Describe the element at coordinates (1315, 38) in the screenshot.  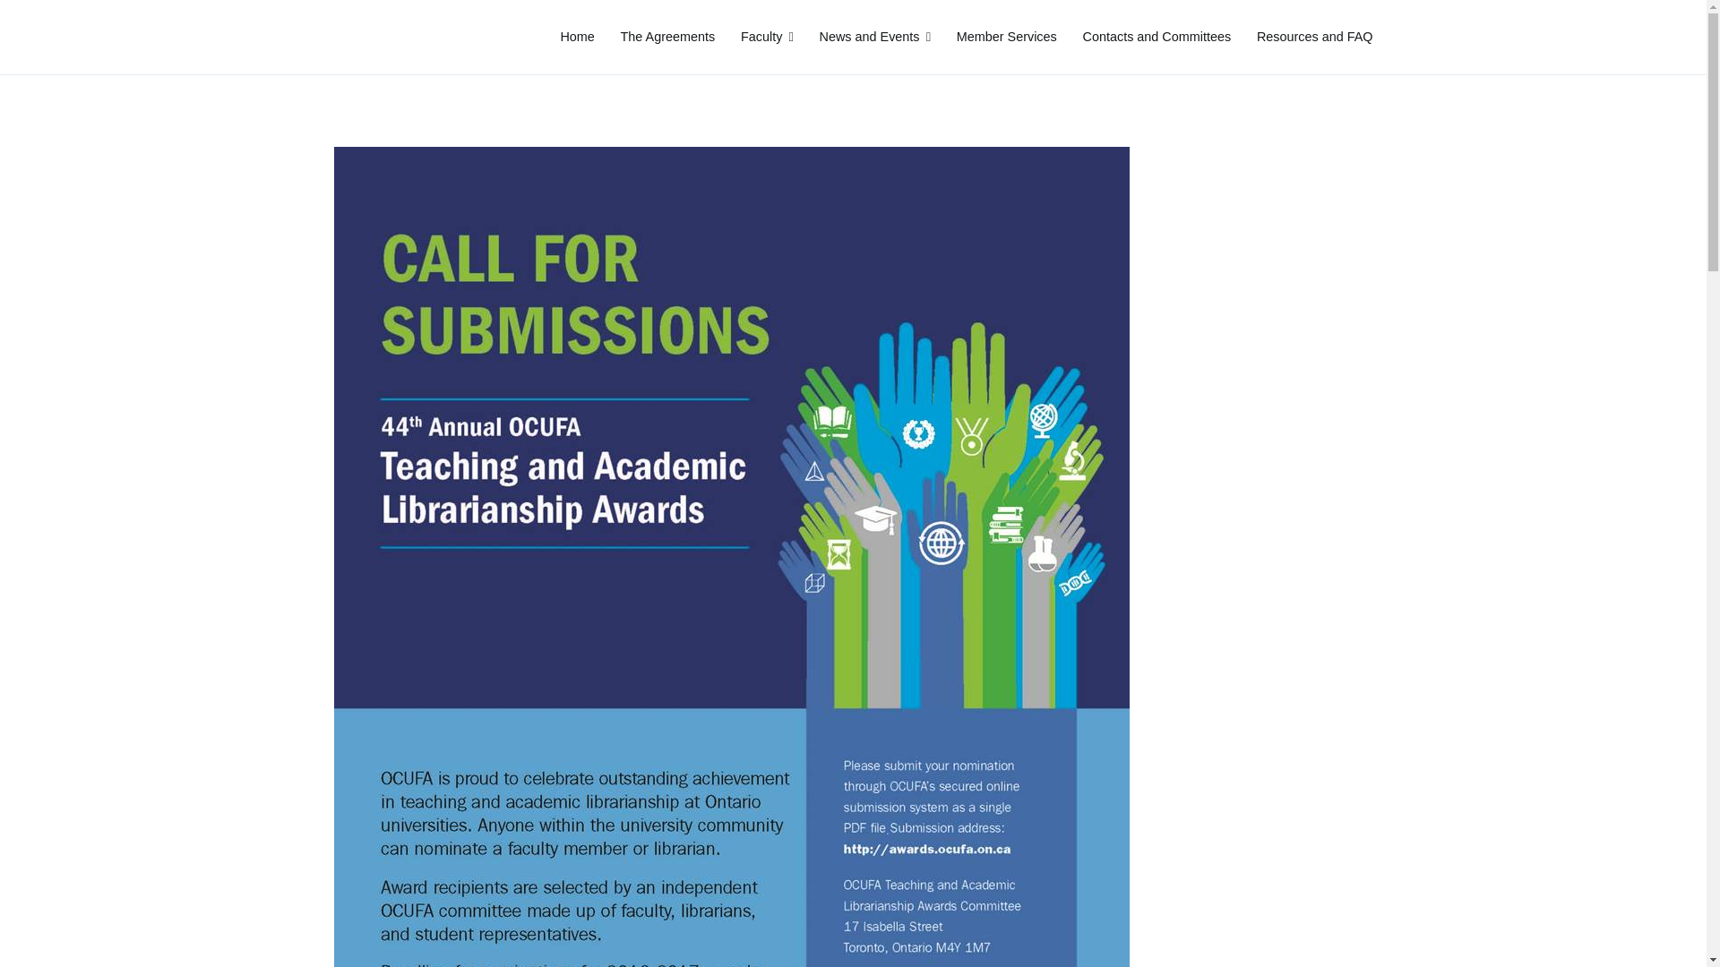
I see `Resources and FAQ` at that location.